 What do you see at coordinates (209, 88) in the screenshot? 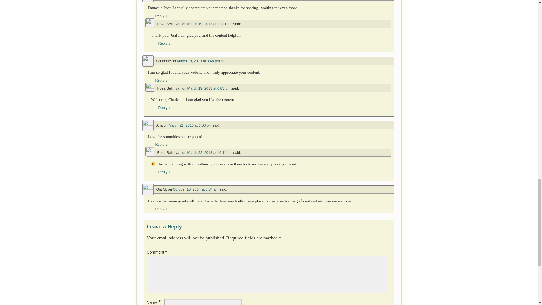
I see `March 19, 2013 at 6:03 pm` at bounding box center [209, 88].